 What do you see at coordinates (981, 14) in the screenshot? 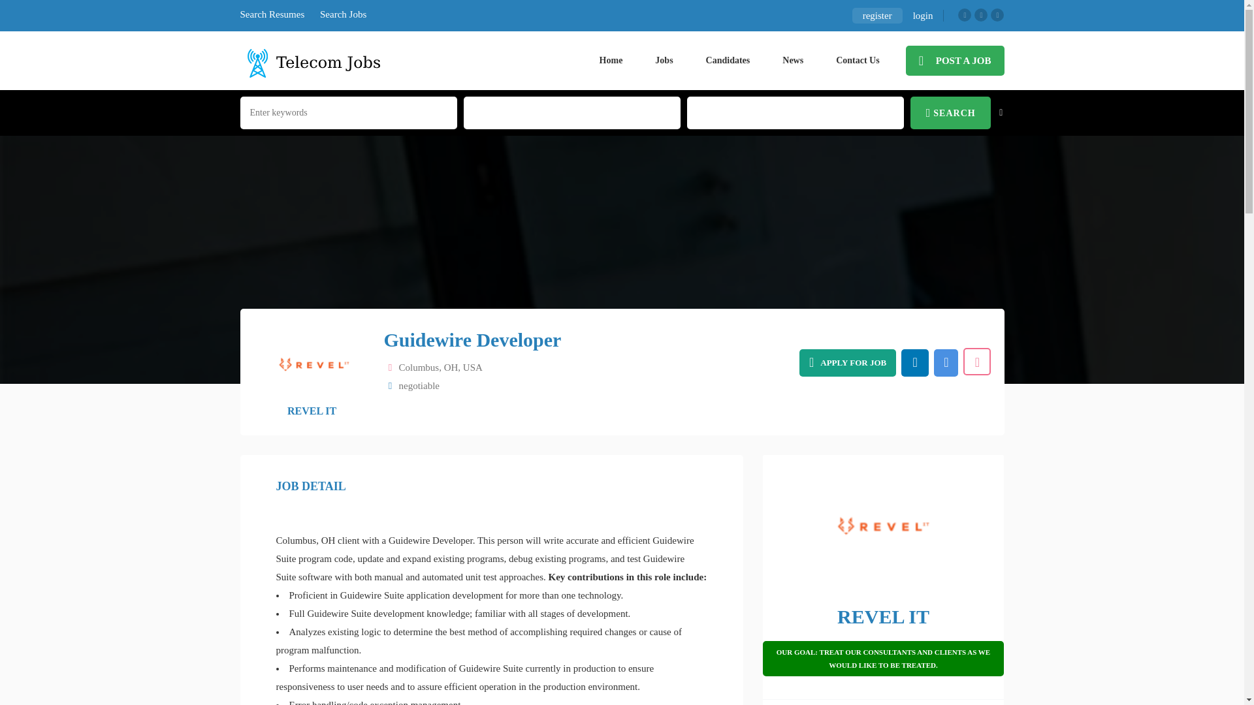
I see `Twitter` at bounding box center [981, 14].